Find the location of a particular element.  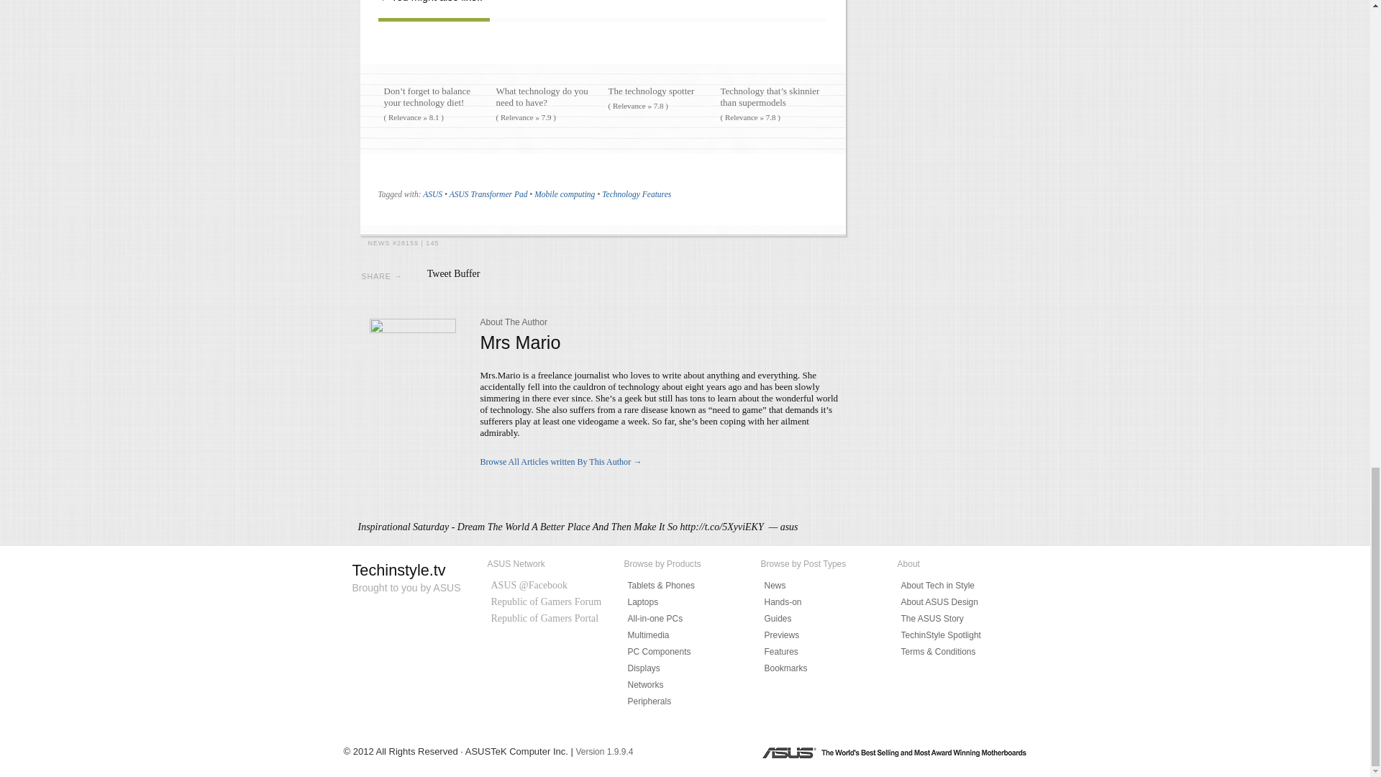

Technology Features is located at coordinates (637, 194).